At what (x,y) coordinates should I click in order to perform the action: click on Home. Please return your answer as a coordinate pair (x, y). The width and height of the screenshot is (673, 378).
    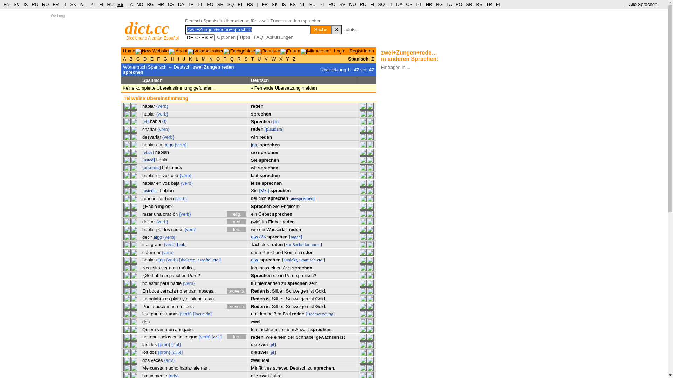
    Looking at the image, I should click on (129, 51).